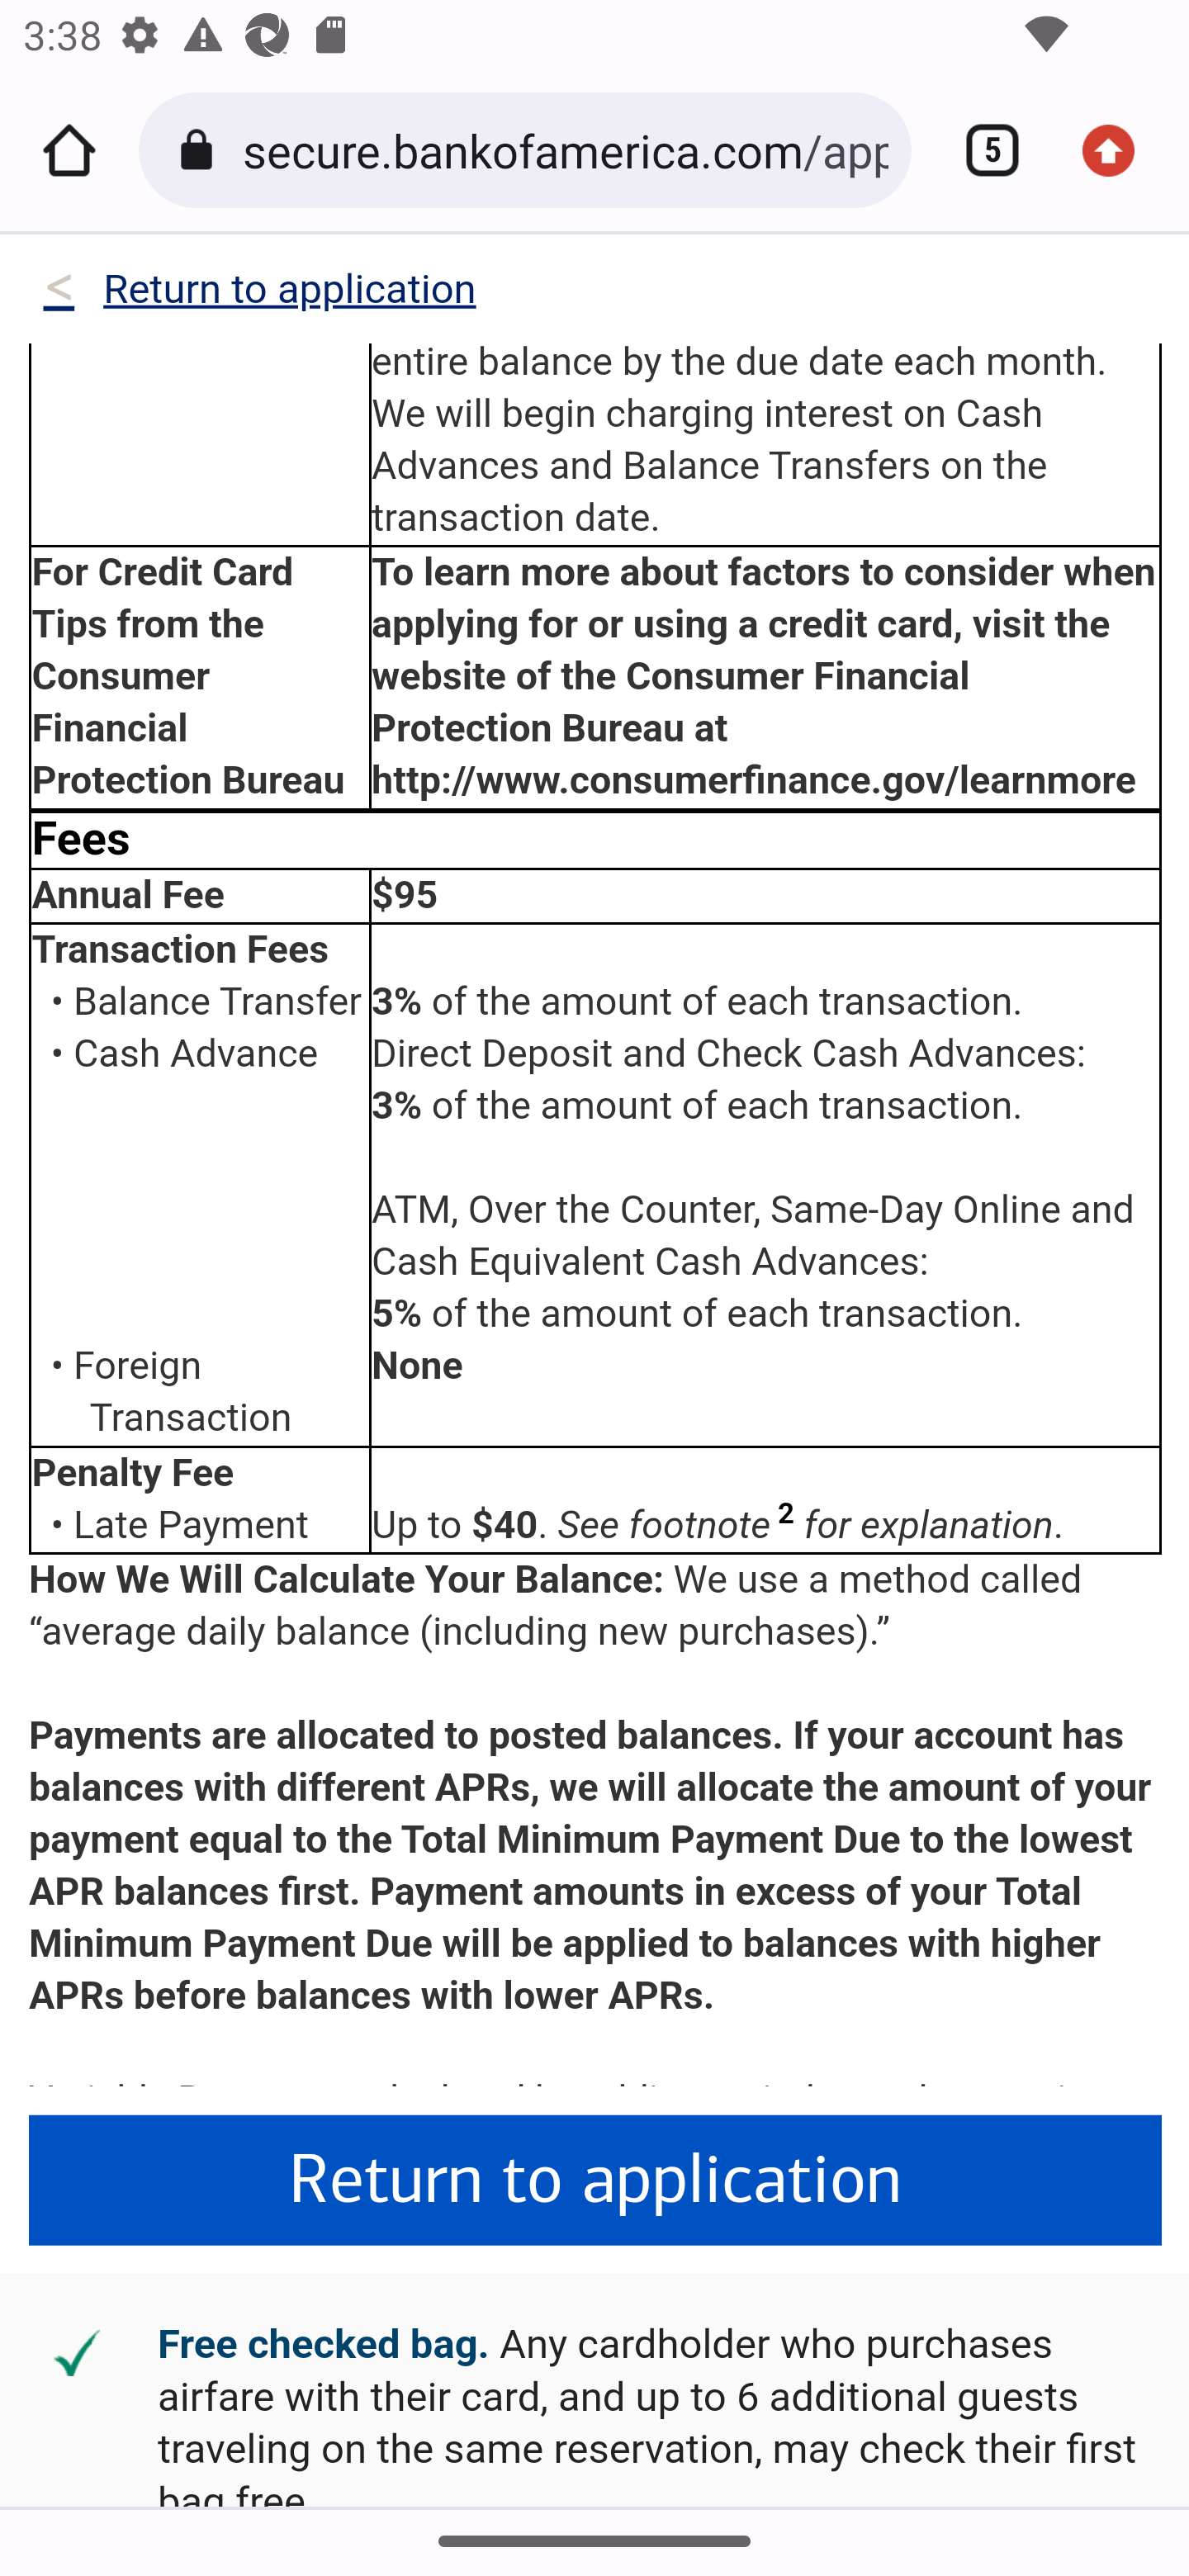  I want to click on <Return to application < Return to application, so click(258, 296).